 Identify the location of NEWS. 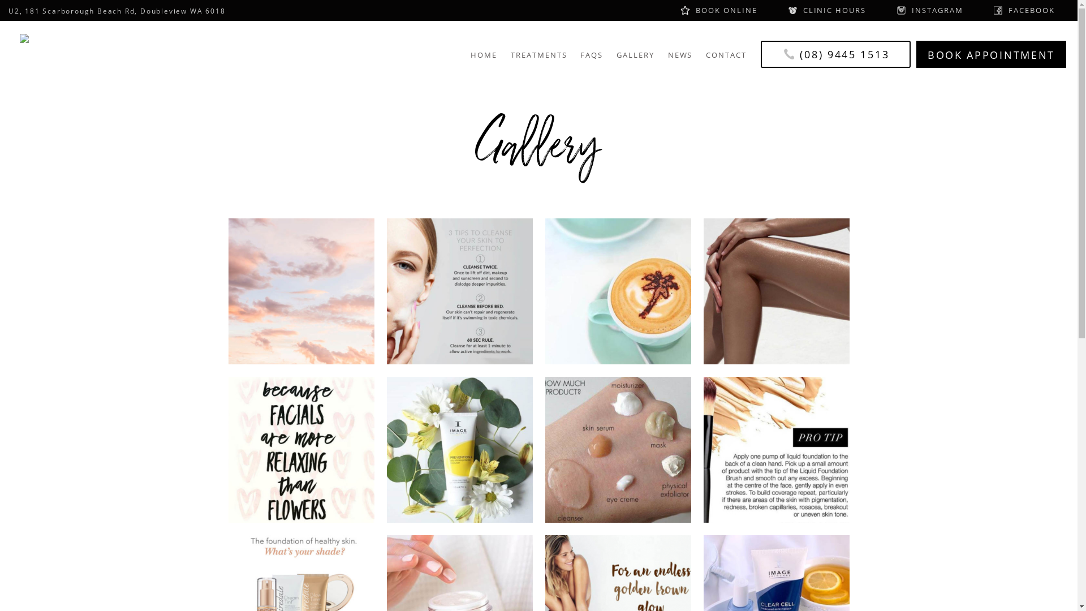
(680, 59).